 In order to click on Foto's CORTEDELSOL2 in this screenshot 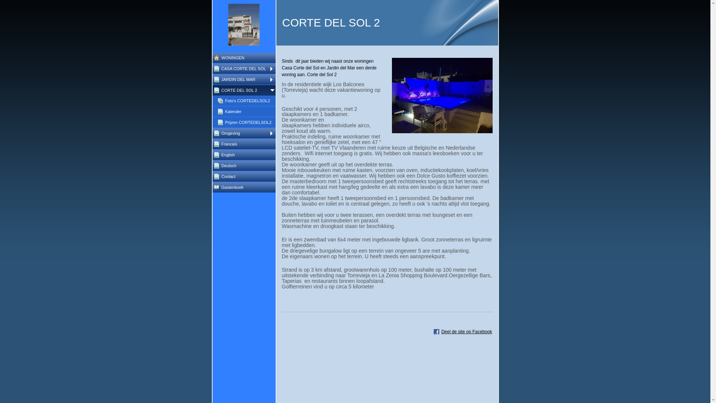, I will do `click(246, 101)`.